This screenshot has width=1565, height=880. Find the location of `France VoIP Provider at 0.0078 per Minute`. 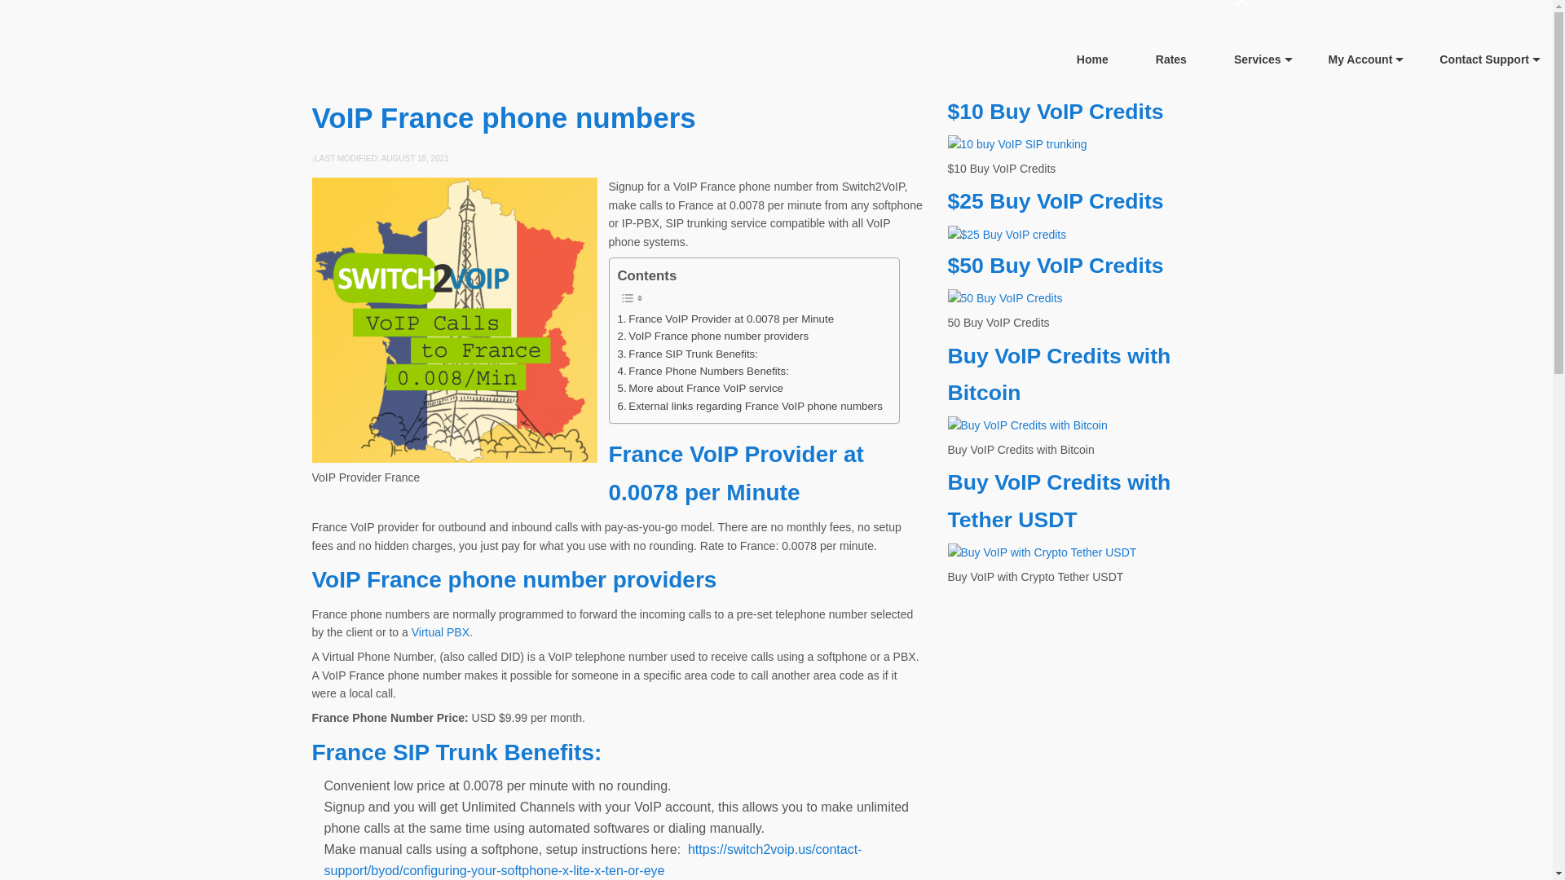

France VoIP Provider at 0.0078 per Minute is located at coordinates (725, 319).